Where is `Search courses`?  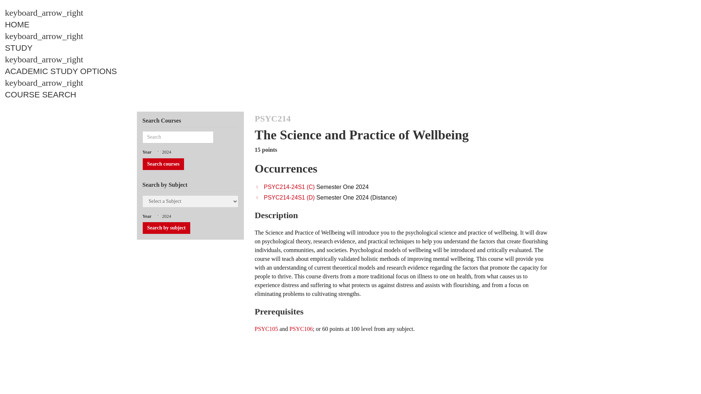
Search courses is located at coordinates (163, 164).